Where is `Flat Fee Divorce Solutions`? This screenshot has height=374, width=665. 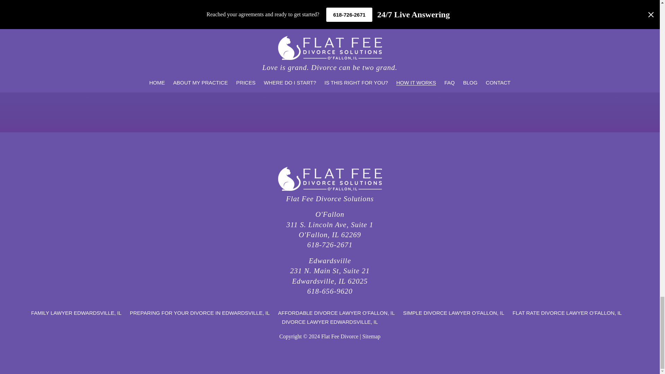 Flat Fee Divorce Solutions is located at coordinates (330, 245).